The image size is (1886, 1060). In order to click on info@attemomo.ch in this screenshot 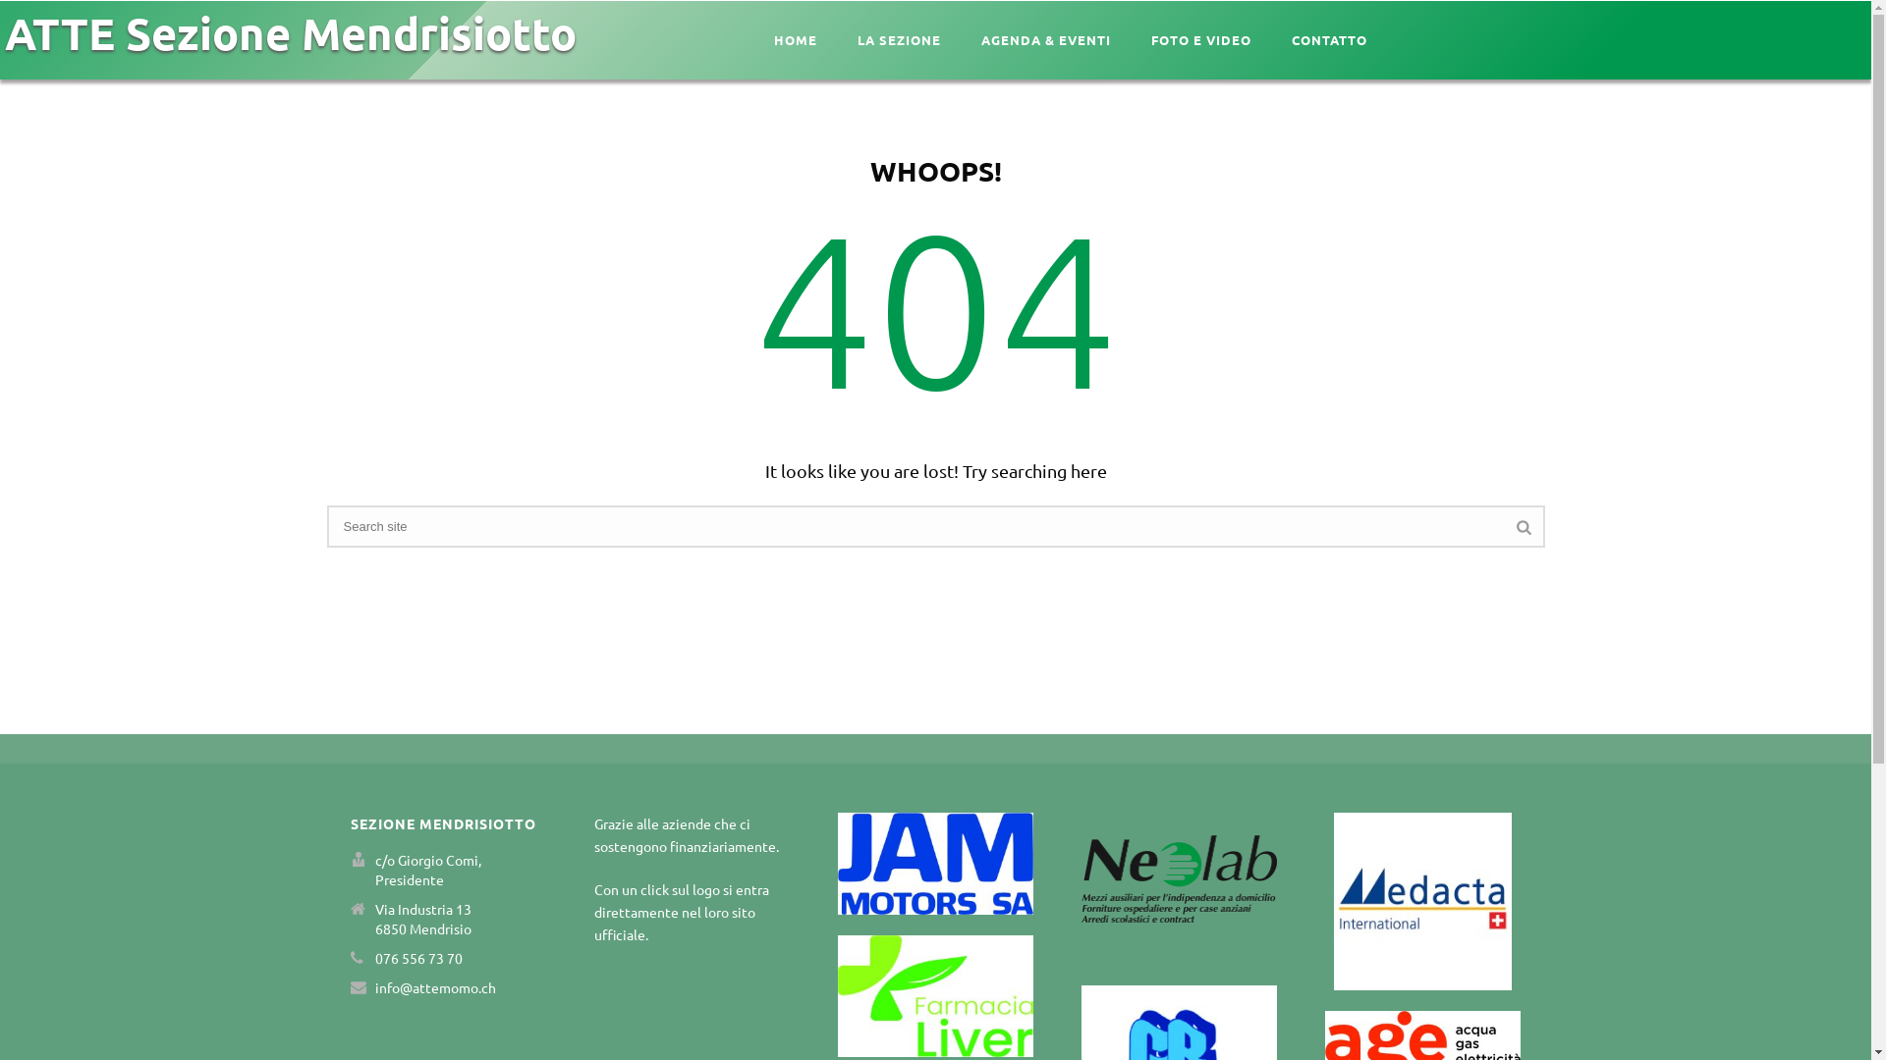, I will do `click(435, 987)`.